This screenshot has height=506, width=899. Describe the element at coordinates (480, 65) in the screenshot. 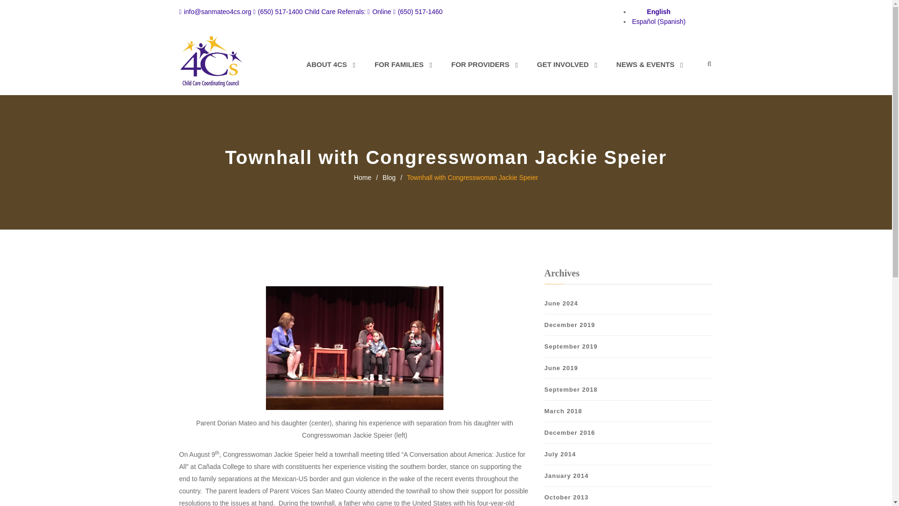

I see `FOR PROVIDERS` at that location.